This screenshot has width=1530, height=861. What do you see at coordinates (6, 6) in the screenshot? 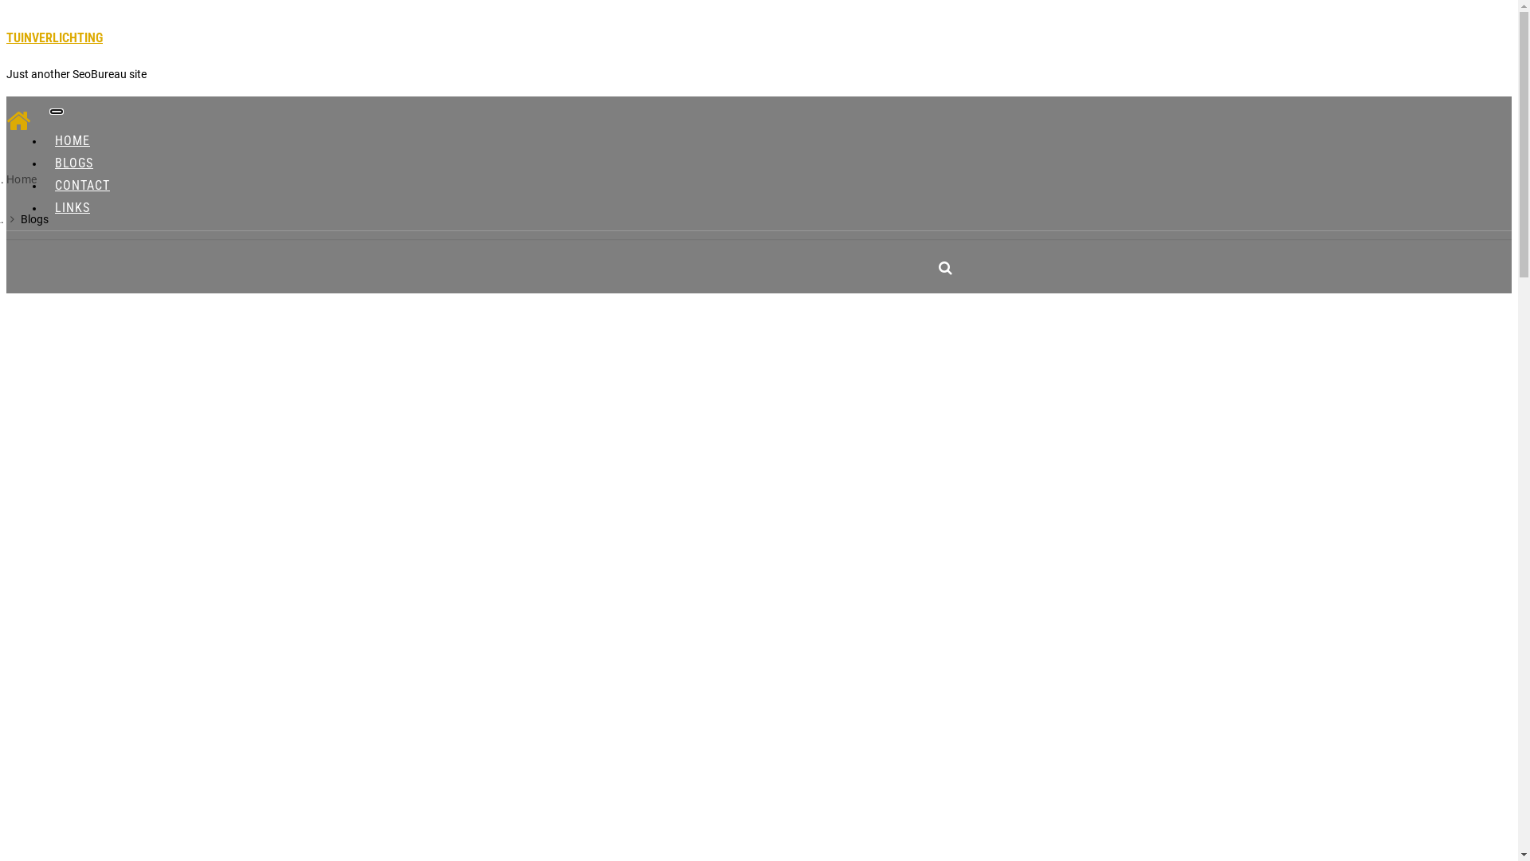
I see `Skip to content` at bounding box center [6, 6].